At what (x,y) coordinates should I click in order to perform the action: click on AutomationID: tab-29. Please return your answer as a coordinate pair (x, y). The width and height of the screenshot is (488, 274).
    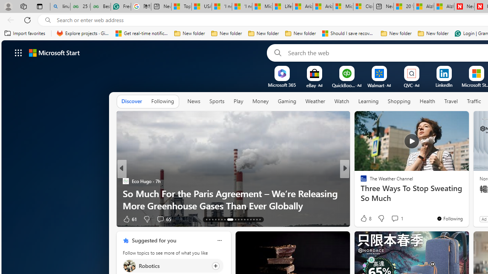
    Looking at the image, I should click on (260, 219).